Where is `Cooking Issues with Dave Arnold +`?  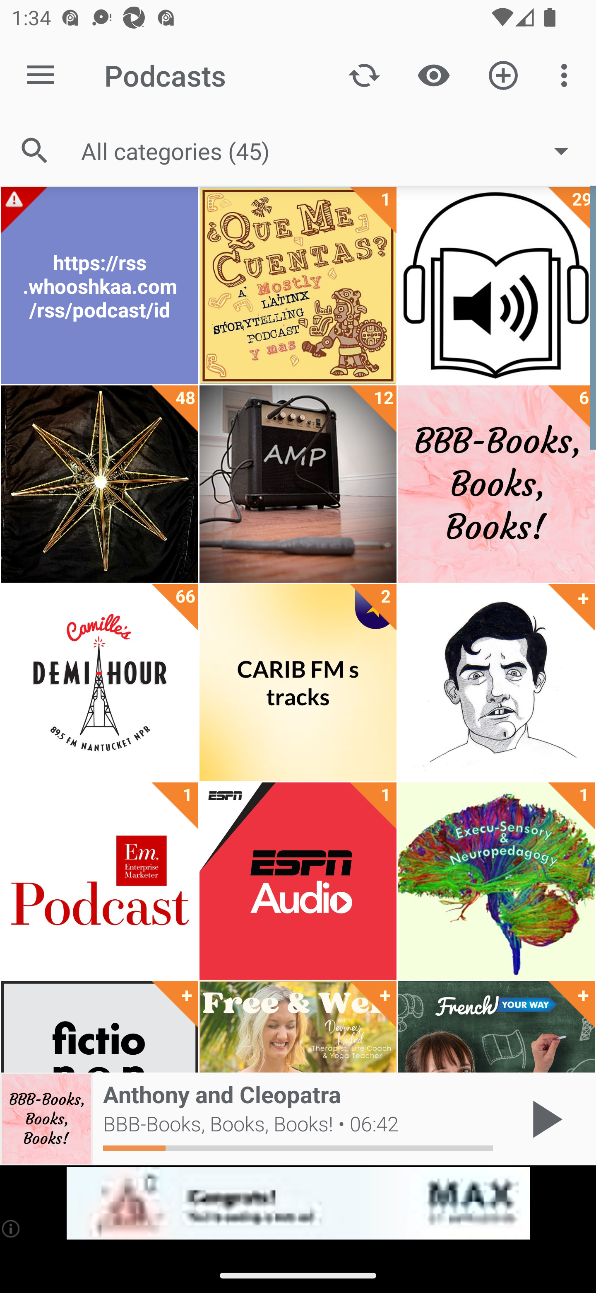 Cooking Issues with Dave Arnold + is located at coordinates (496, 683).